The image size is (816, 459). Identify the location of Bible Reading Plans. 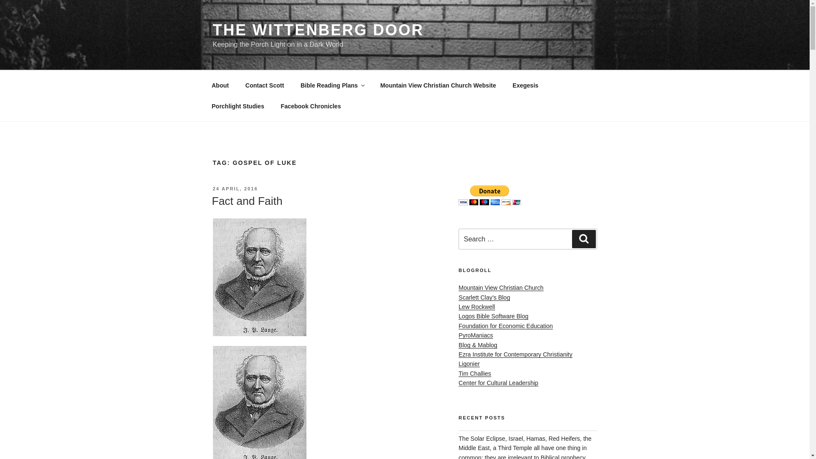
(332, 85).